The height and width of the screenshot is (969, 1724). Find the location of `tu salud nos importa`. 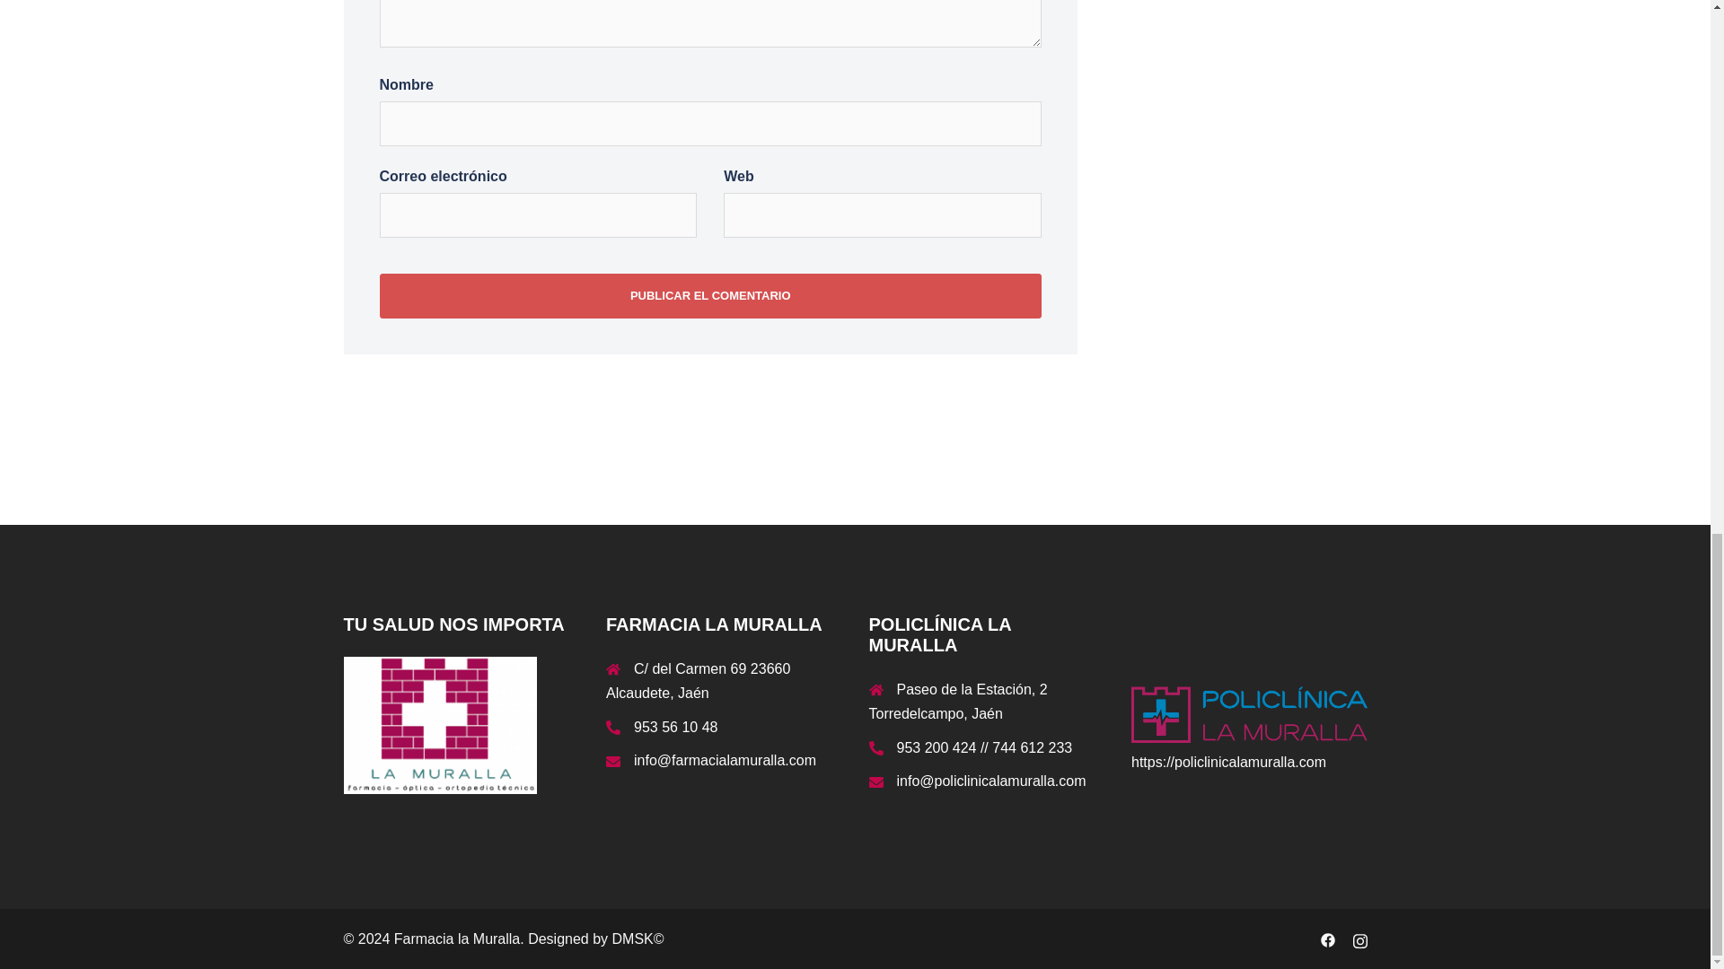

tu salud nos importa is located at coordinates (440, 725).